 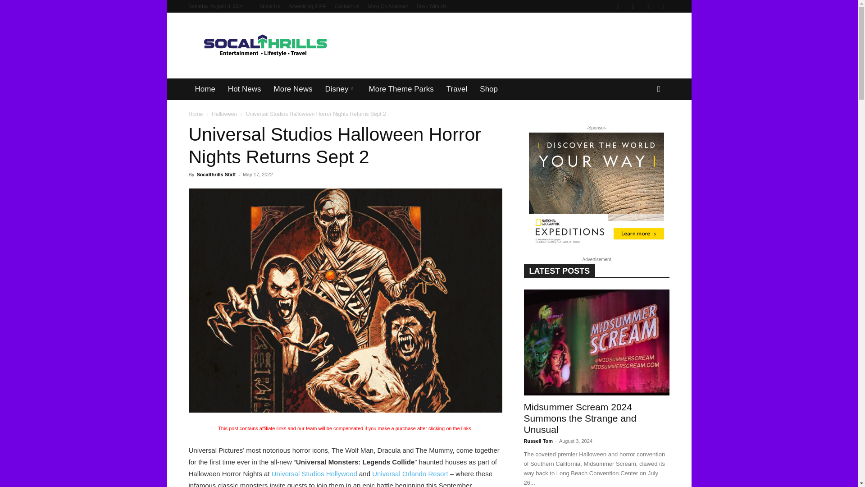 What do you see at coordinates (387, 6) in the screenshot?
I see `Shop On Amazon!` at bounding box center [387, 6].